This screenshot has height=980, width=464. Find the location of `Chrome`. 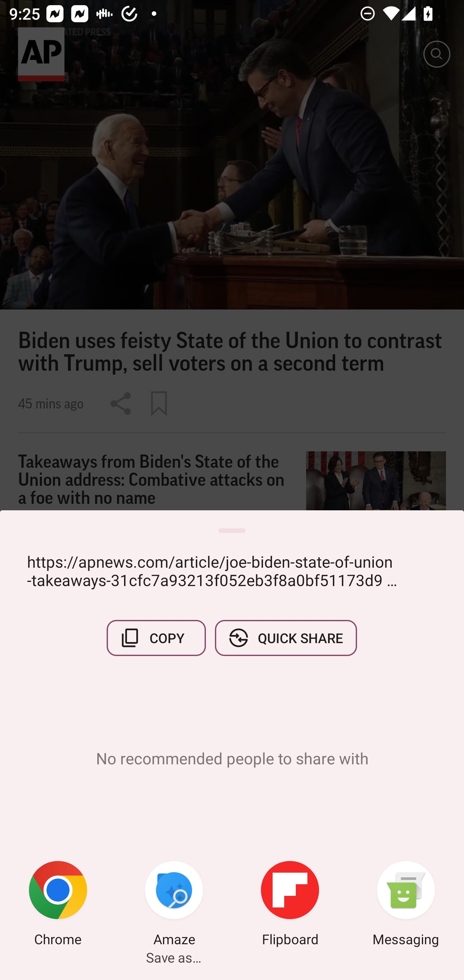

Chrome is located at coordinates (58, 905).